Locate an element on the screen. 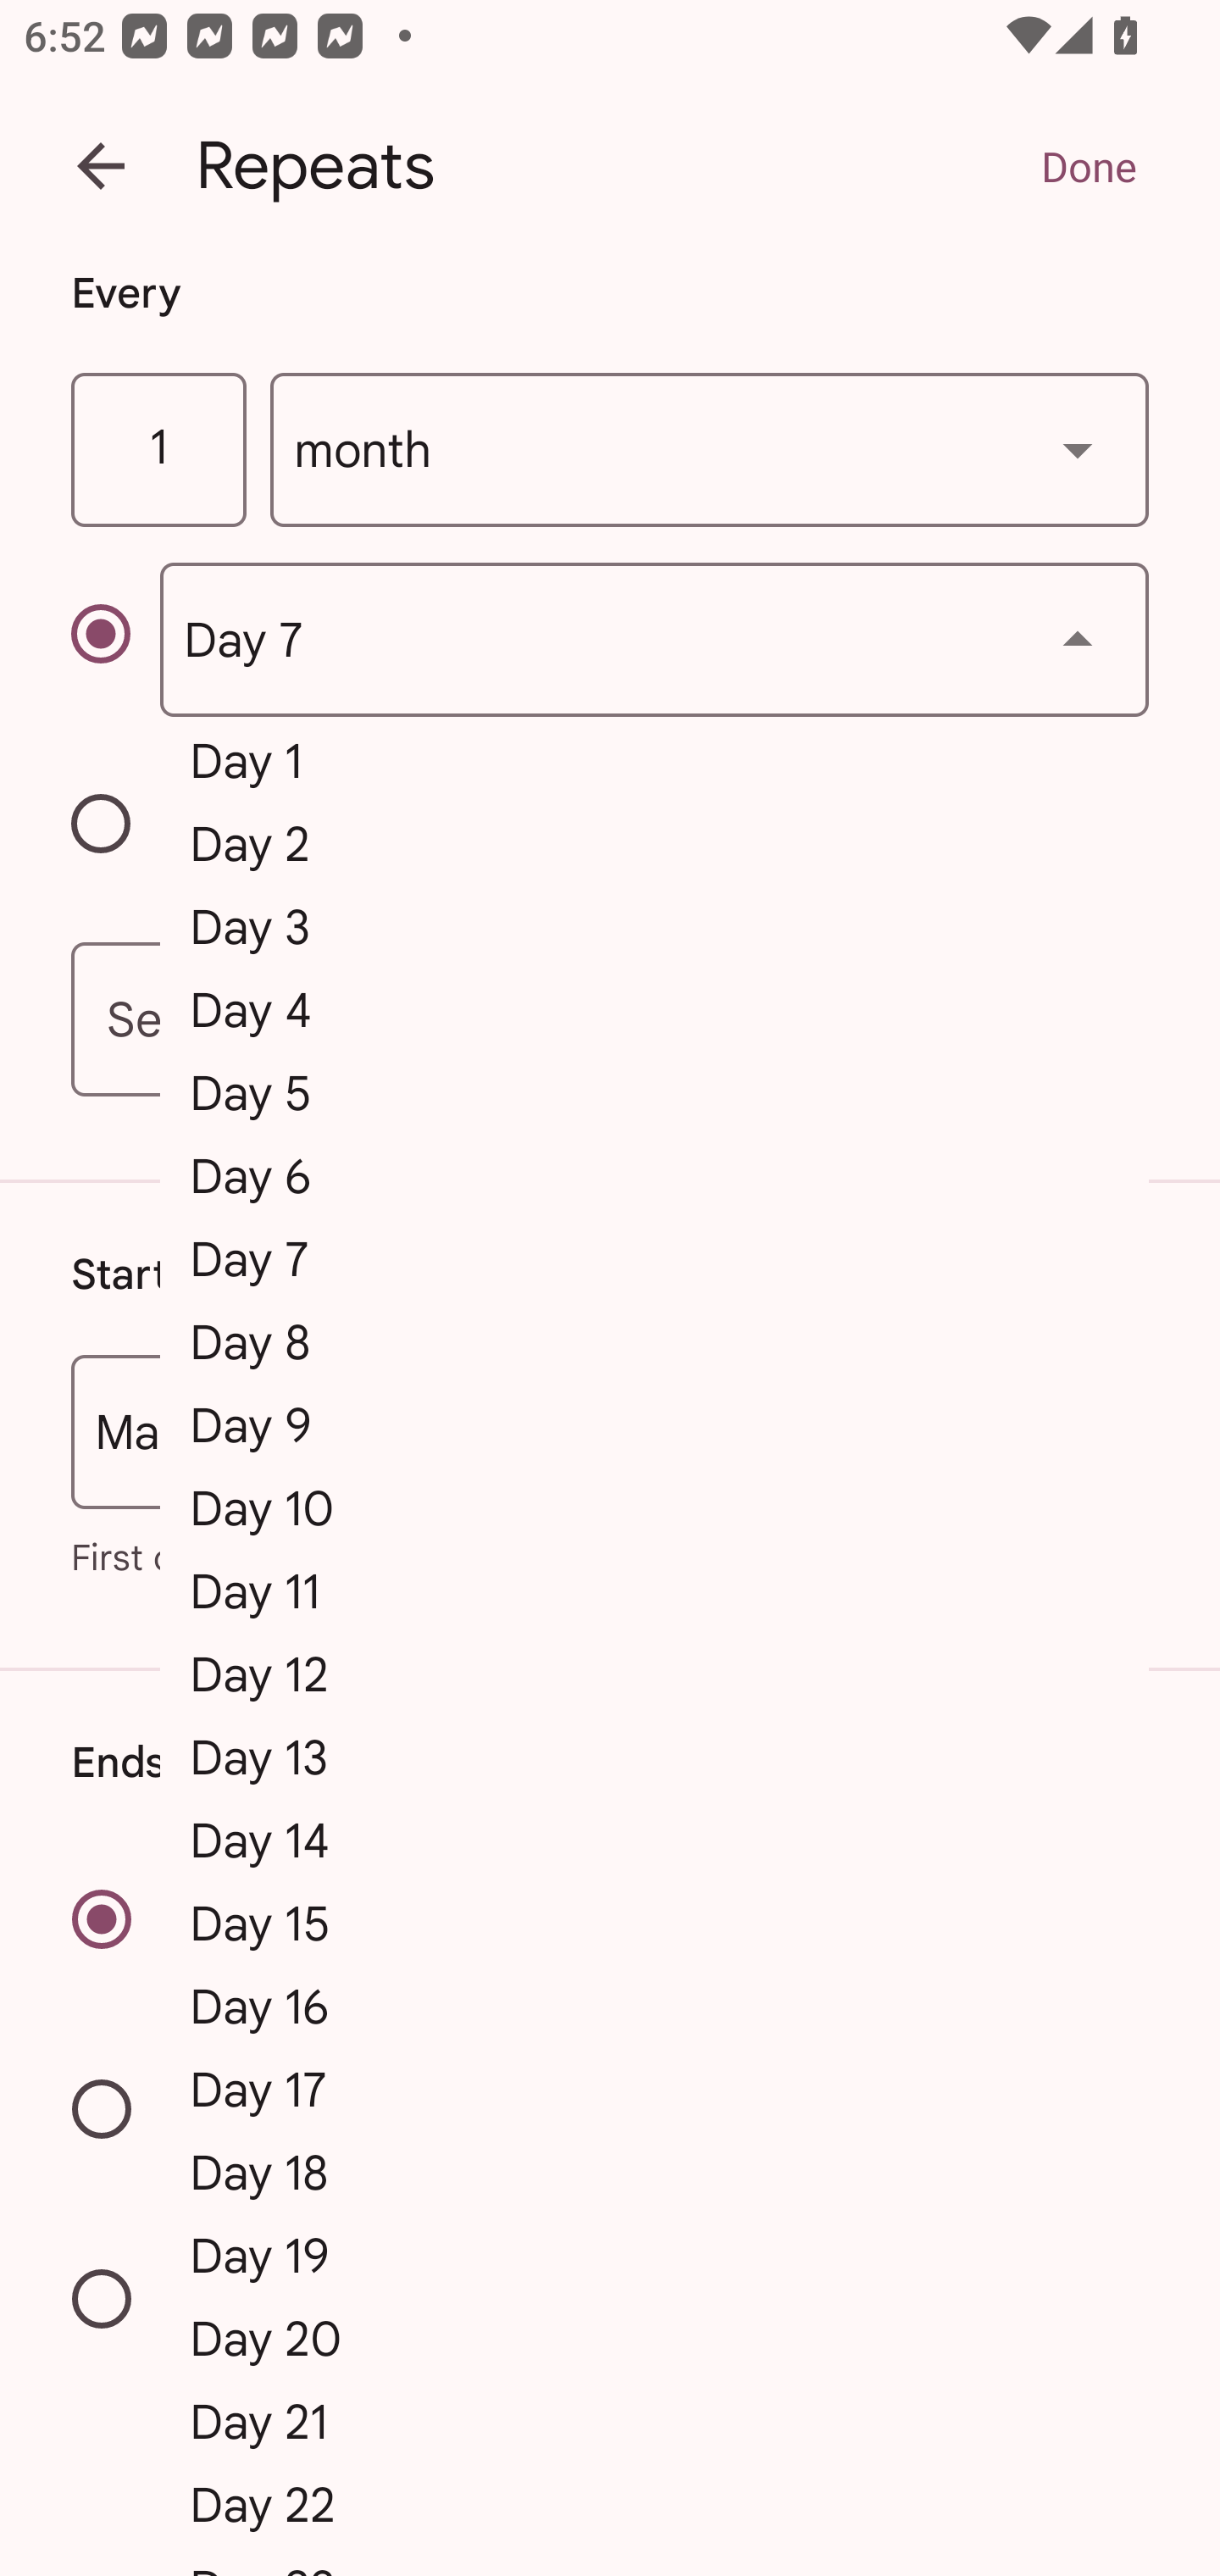  Back is located at coordinates (101, 166).